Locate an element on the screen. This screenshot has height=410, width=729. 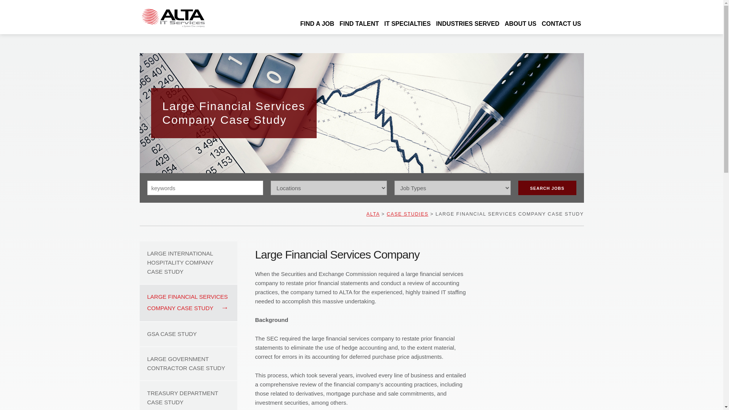
IT SPECIALTIES is located at coordinates (407, 24).